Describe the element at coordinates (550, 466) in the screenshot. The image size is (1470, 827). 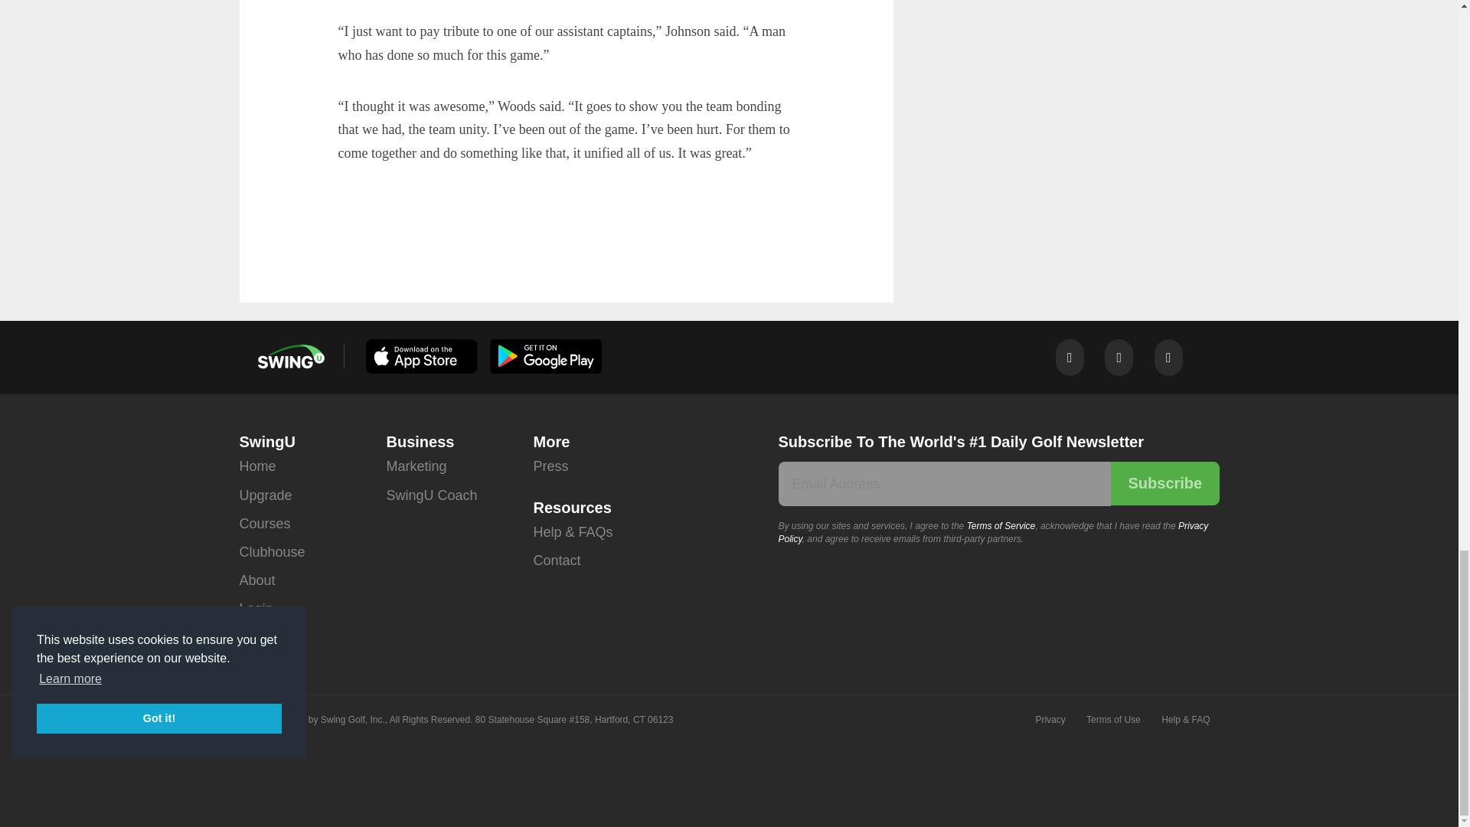
I see `Press` at that location.